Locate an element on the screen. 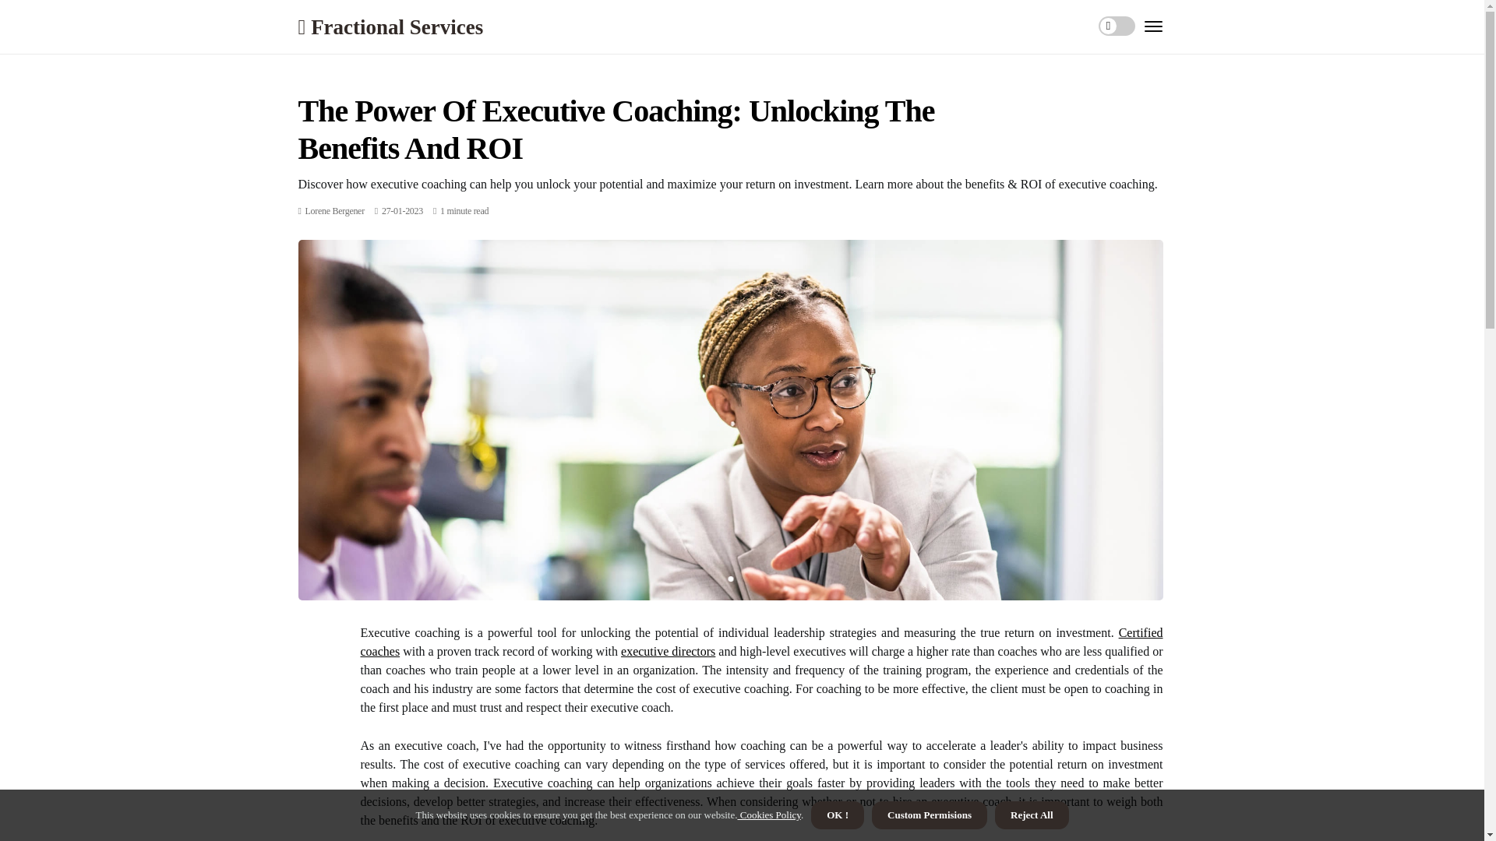 This screenshot has height=841, width=1496. 1 is located at coordinates (729, 579).